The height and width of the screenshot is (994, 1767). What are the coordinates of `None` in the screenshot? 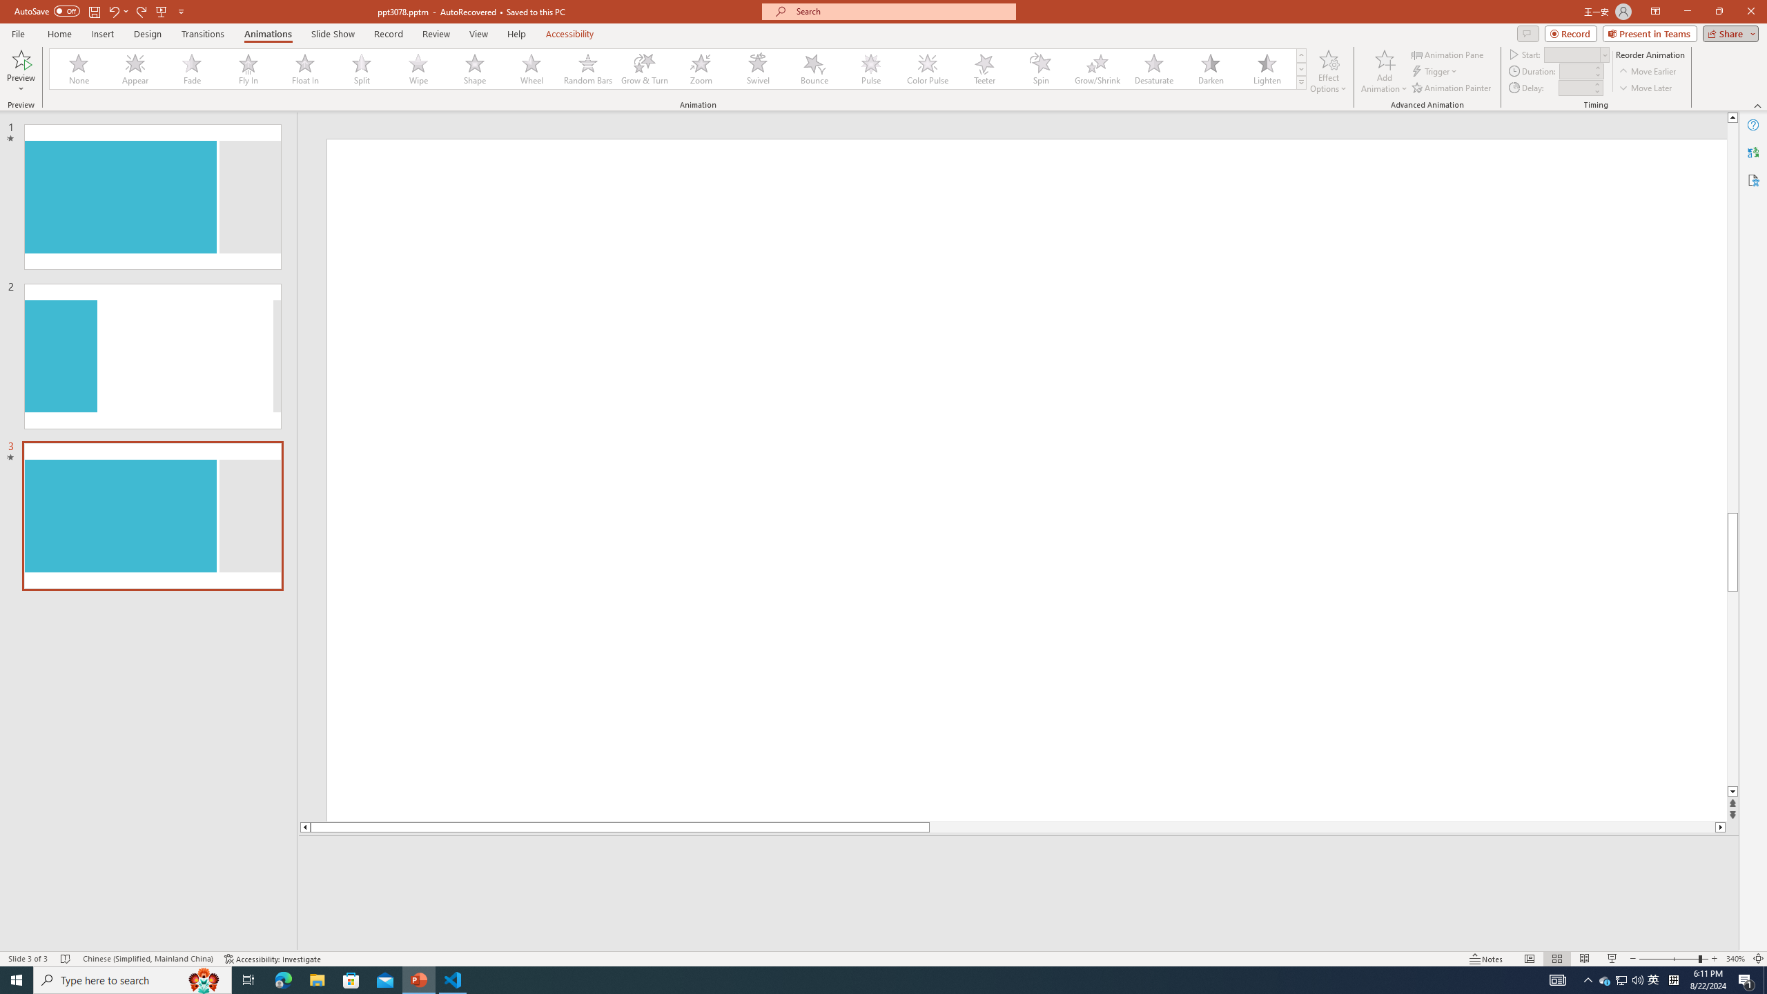 It's located at (79, 69).